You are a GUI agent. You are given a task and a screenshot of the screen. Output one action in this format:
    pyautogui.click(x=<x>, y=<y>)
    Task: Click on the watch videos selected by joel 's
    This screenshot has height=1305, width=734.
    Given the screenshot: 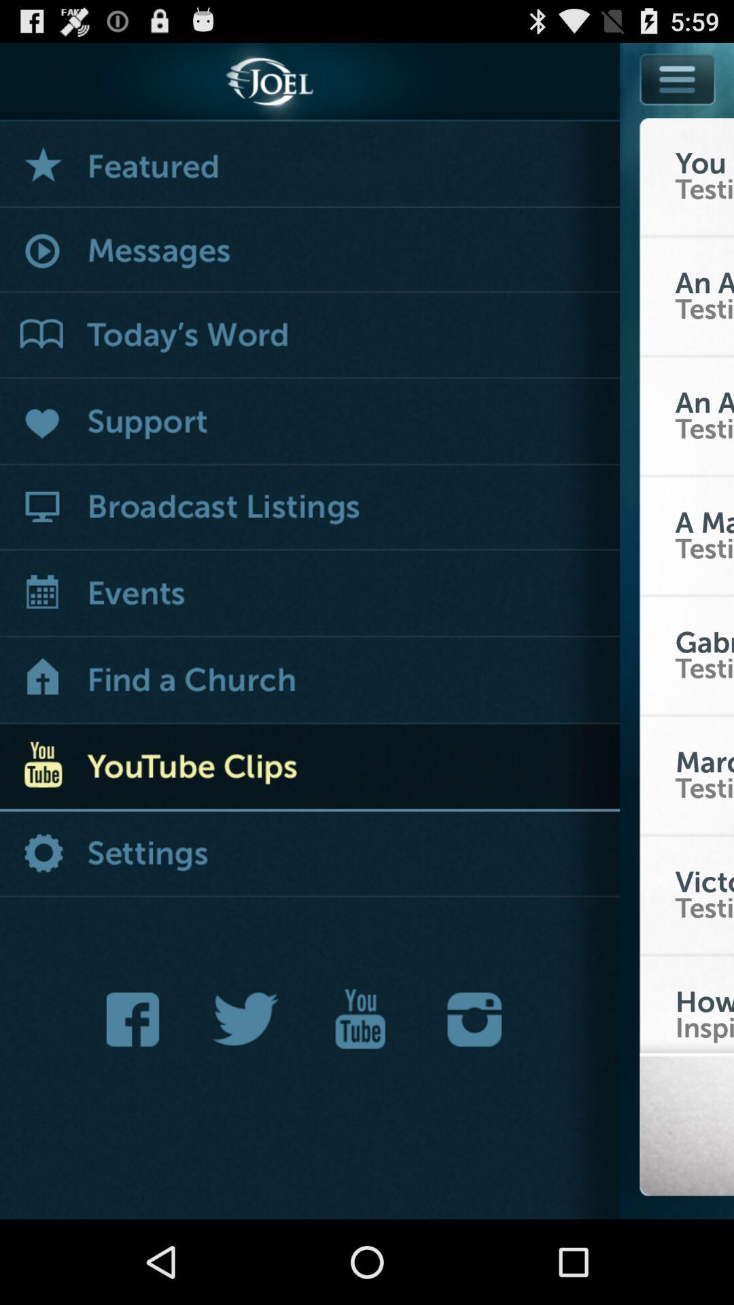 What is the action you would take?
    pyautogui.click(x=310, y=164)
    